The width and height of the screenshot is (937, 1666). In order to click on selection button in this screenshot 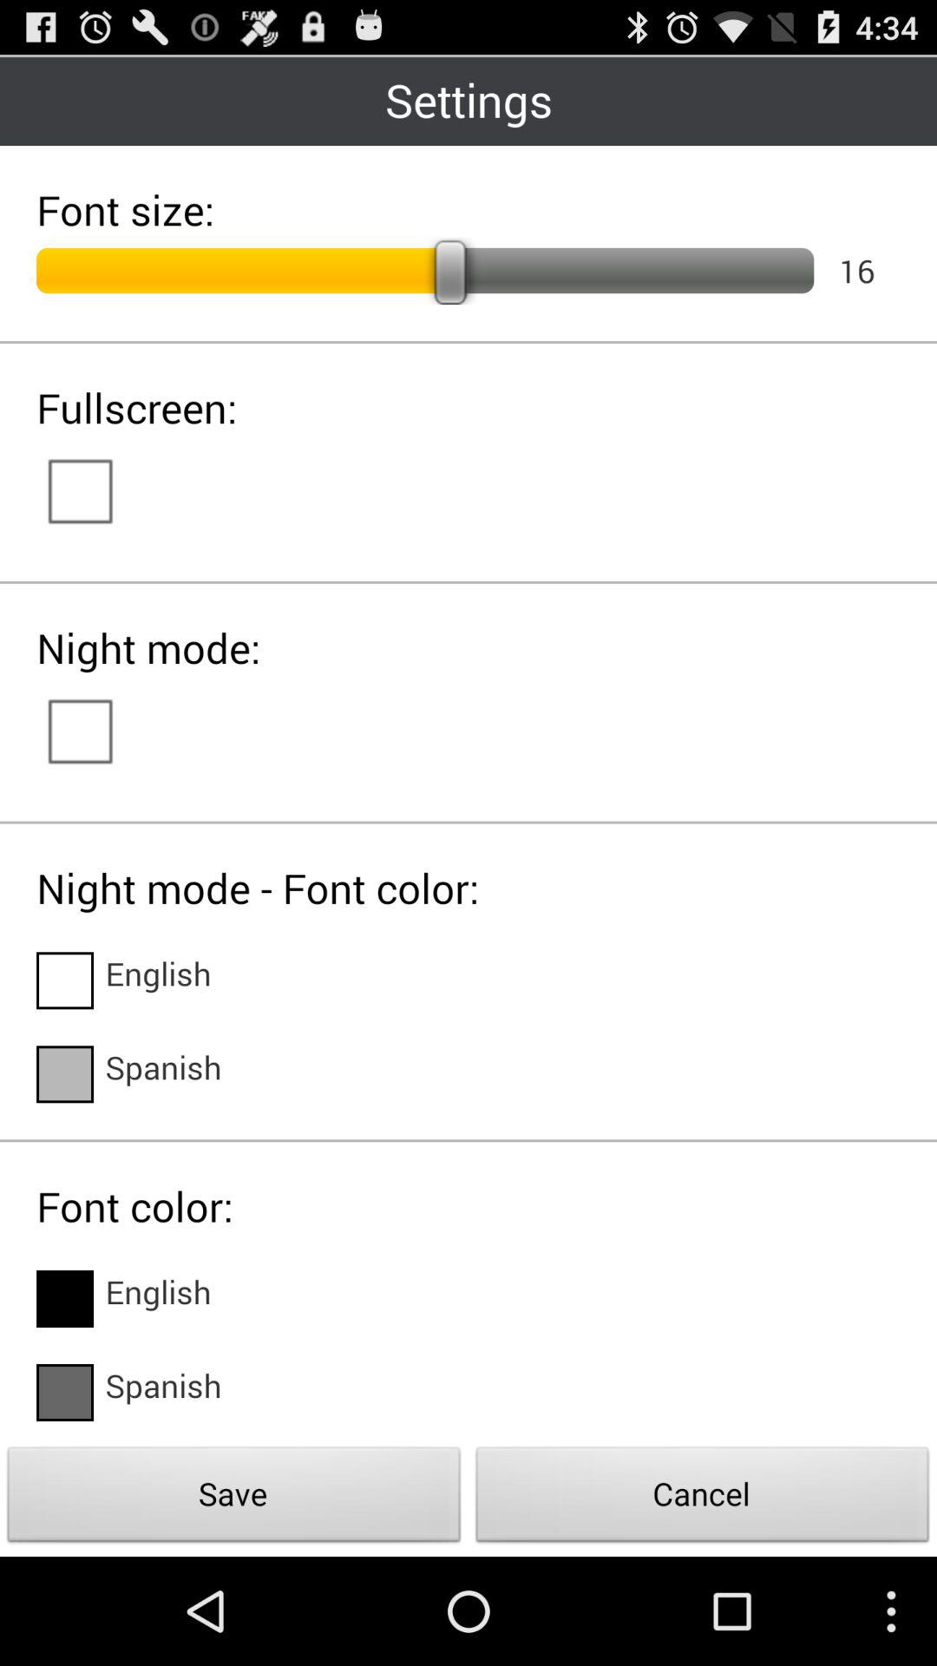, I will do `click(97, 730)`.